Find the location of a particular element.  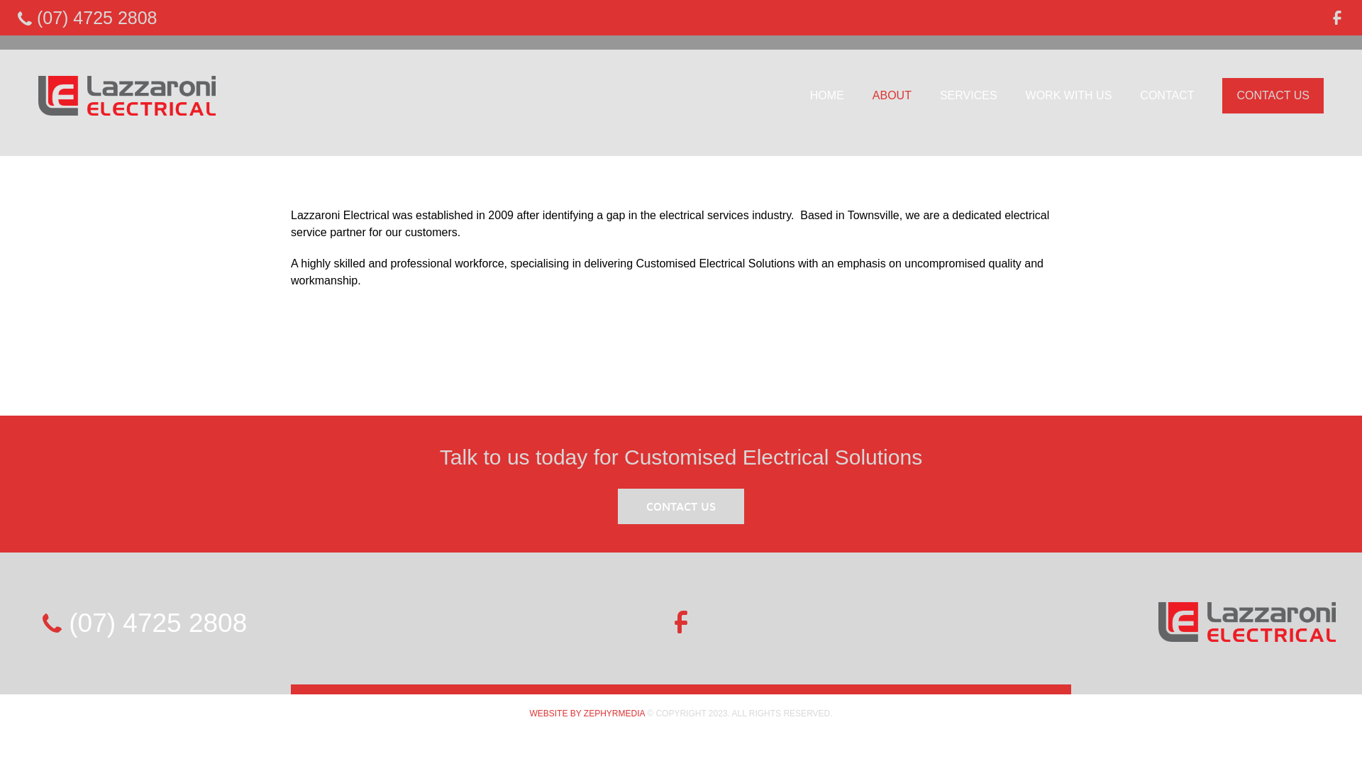

(07) 4725 2808 is located at coordinates (88, 18).